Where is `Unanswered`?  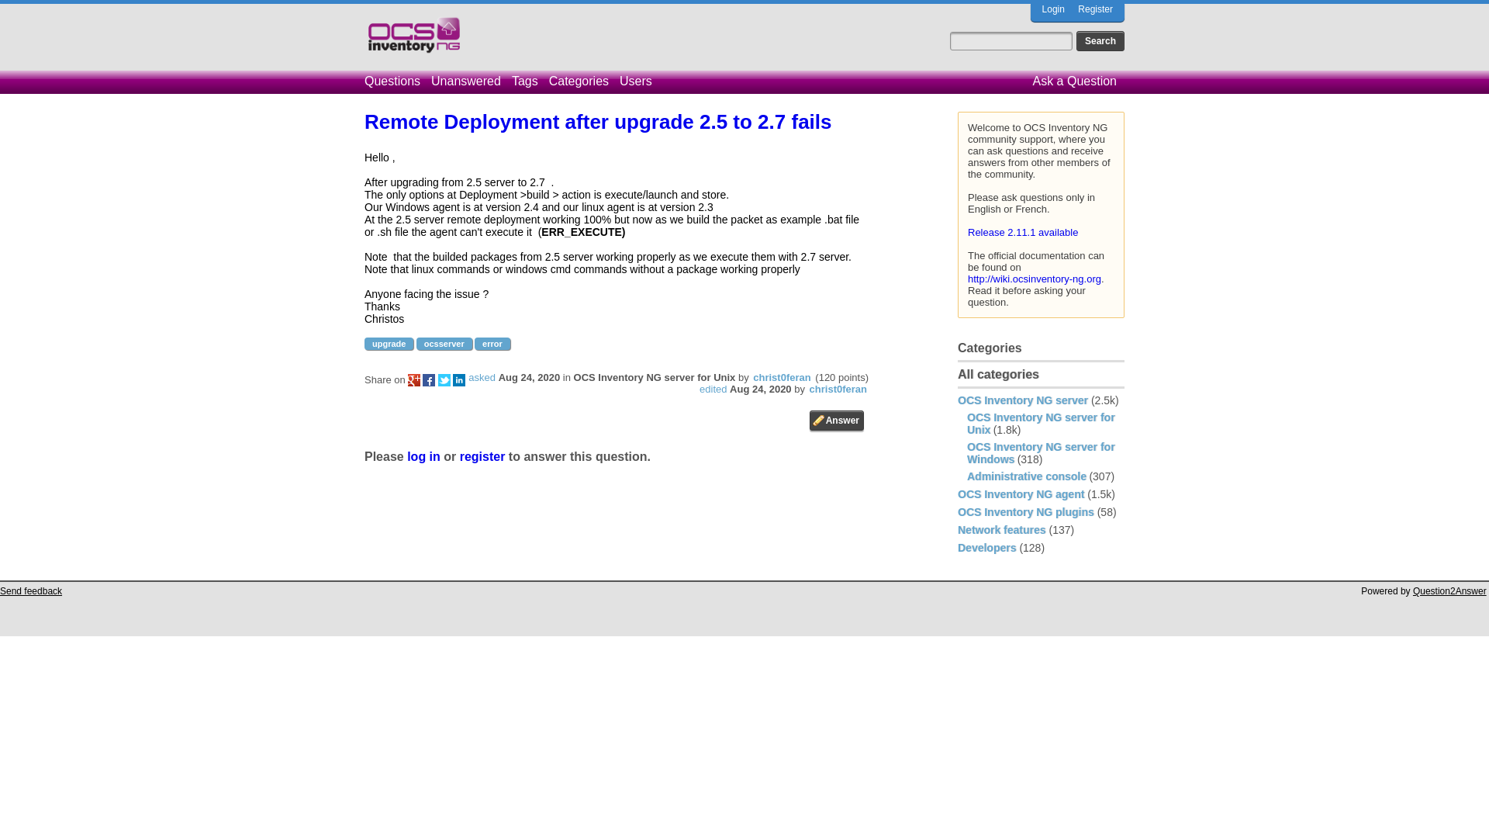 Unanswered is located at coordinates (470, 81).